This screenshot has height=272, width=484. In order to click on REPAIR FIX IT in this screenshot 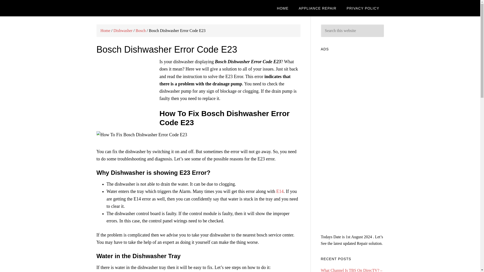, I will do `click(137, 8)`.